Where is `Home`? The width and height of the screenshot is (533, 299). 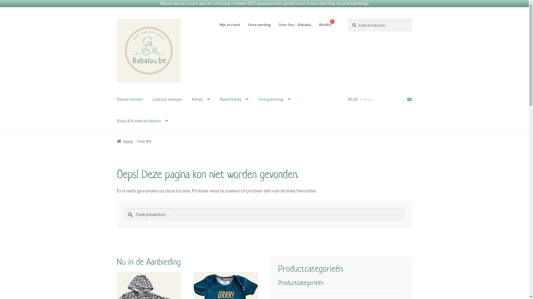 Home is located at coordinates (125, 141).